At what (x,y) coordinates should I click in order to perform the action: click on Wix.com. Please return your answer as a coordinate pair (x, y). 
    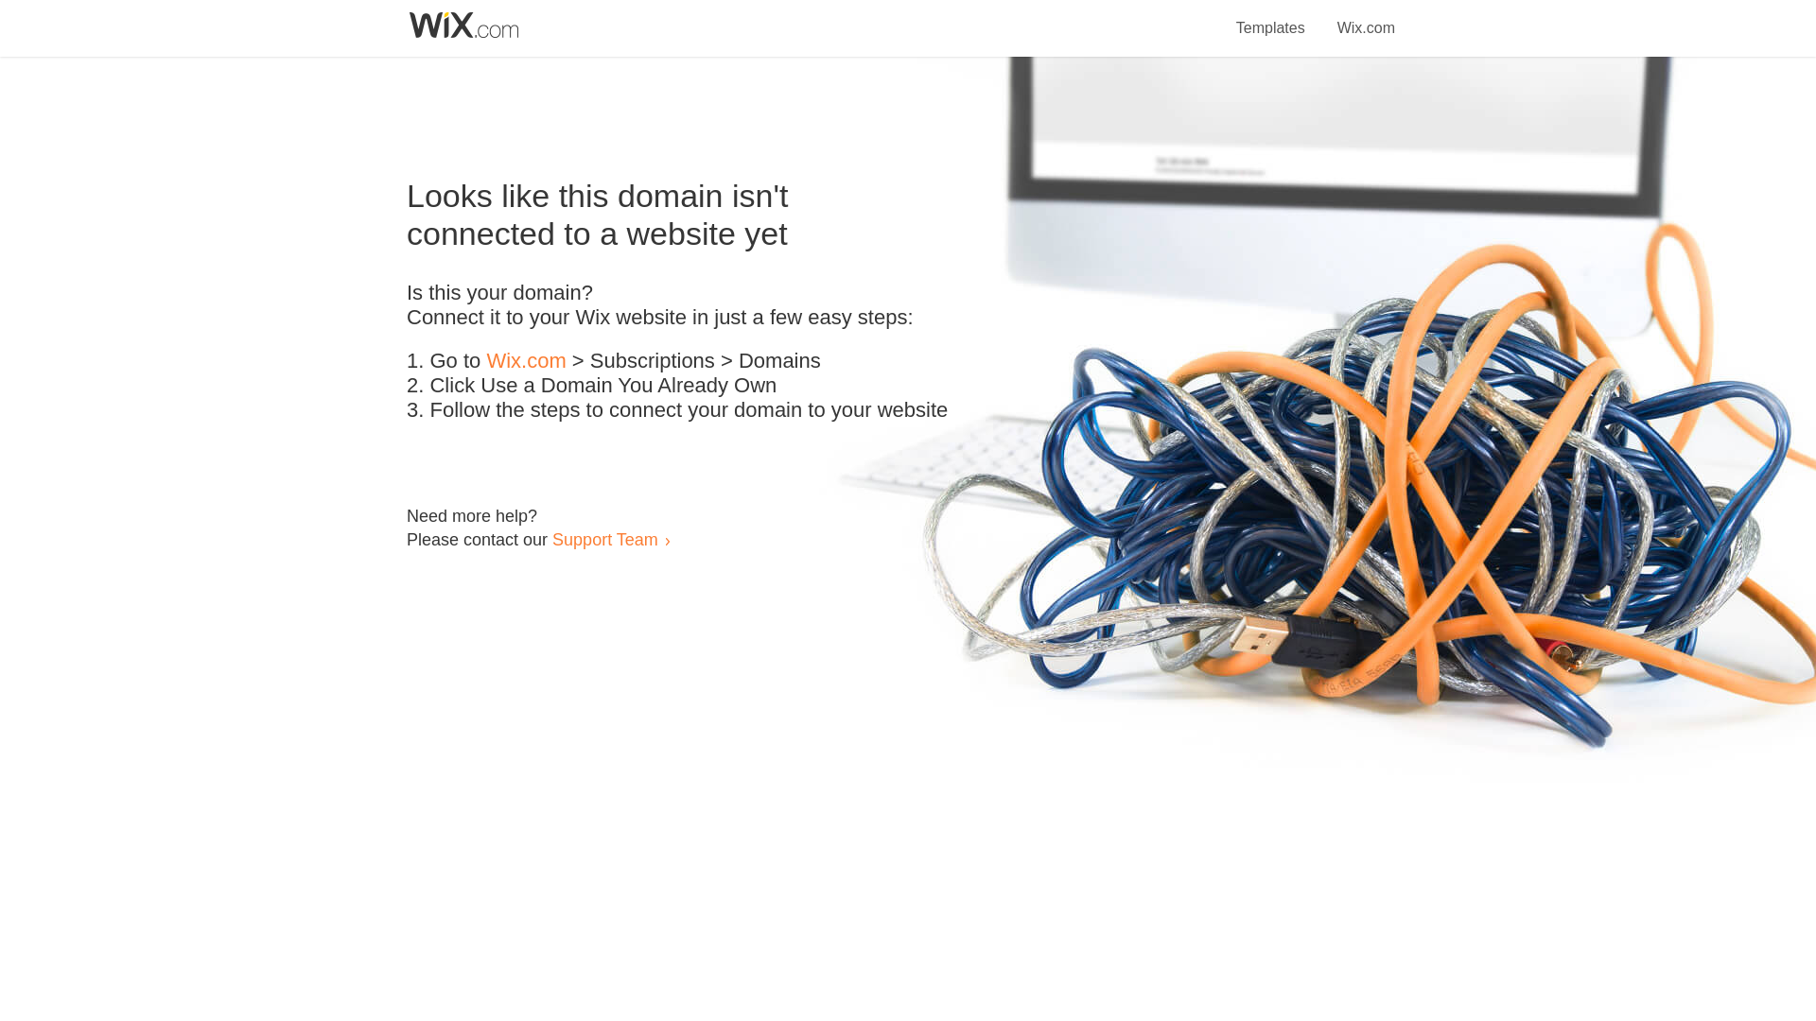
    Looking at the image, I should click on (526, 361).